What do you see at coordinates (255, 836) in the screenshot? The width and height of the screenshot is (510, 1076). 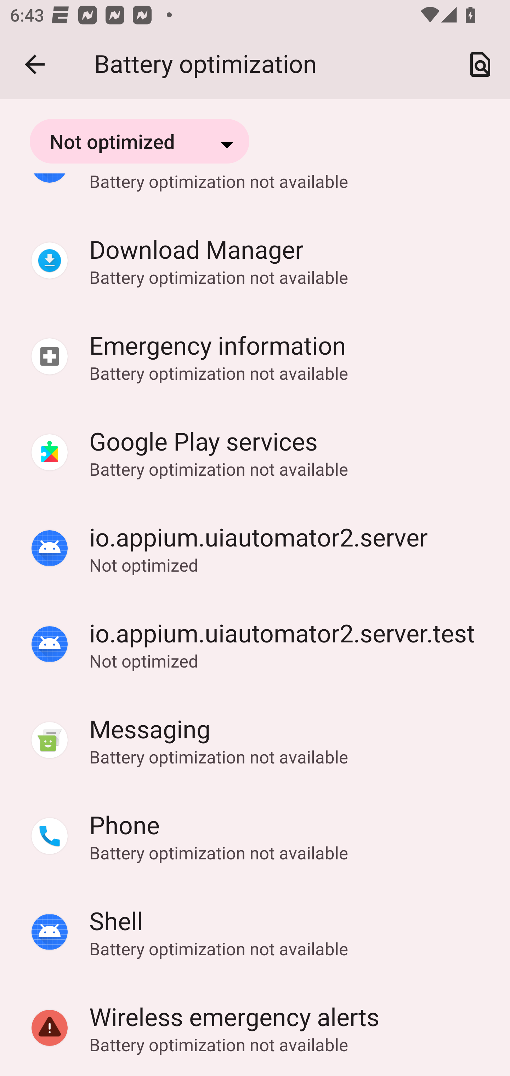 I see `Phone Phone Battery optimization not available` at bounding box center [255, 836].